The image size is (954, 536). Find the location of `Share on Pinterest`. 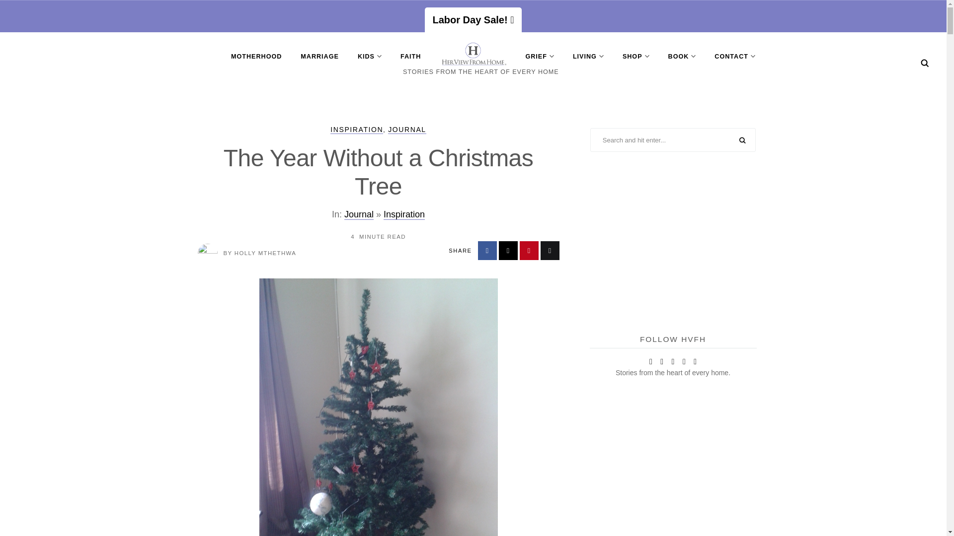

Share on Pinterest is located at coordinates (529, 250).